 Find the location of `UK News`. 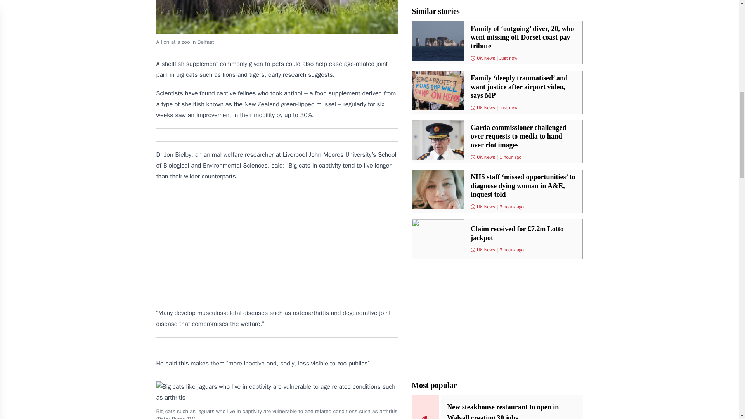

UK News is located at coordinates (486, 250).